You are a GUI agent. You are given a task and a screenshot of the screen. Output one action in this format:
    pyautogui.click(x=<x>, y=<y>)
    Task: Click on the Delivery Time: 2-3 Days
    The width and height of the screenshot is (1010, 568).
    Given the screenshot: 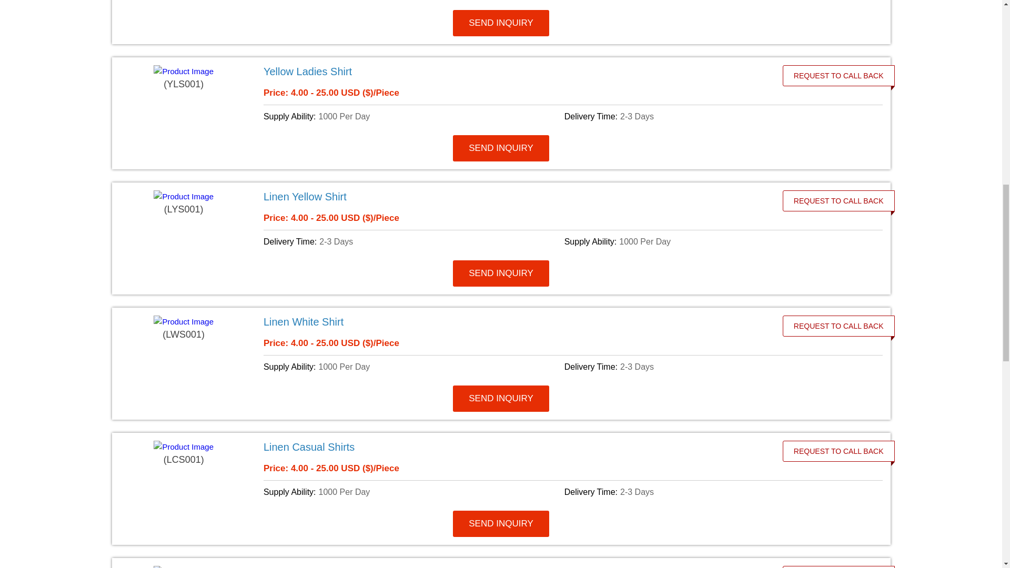 What is the action you would take?
    pyautogui.click(x=713, y=367)
    